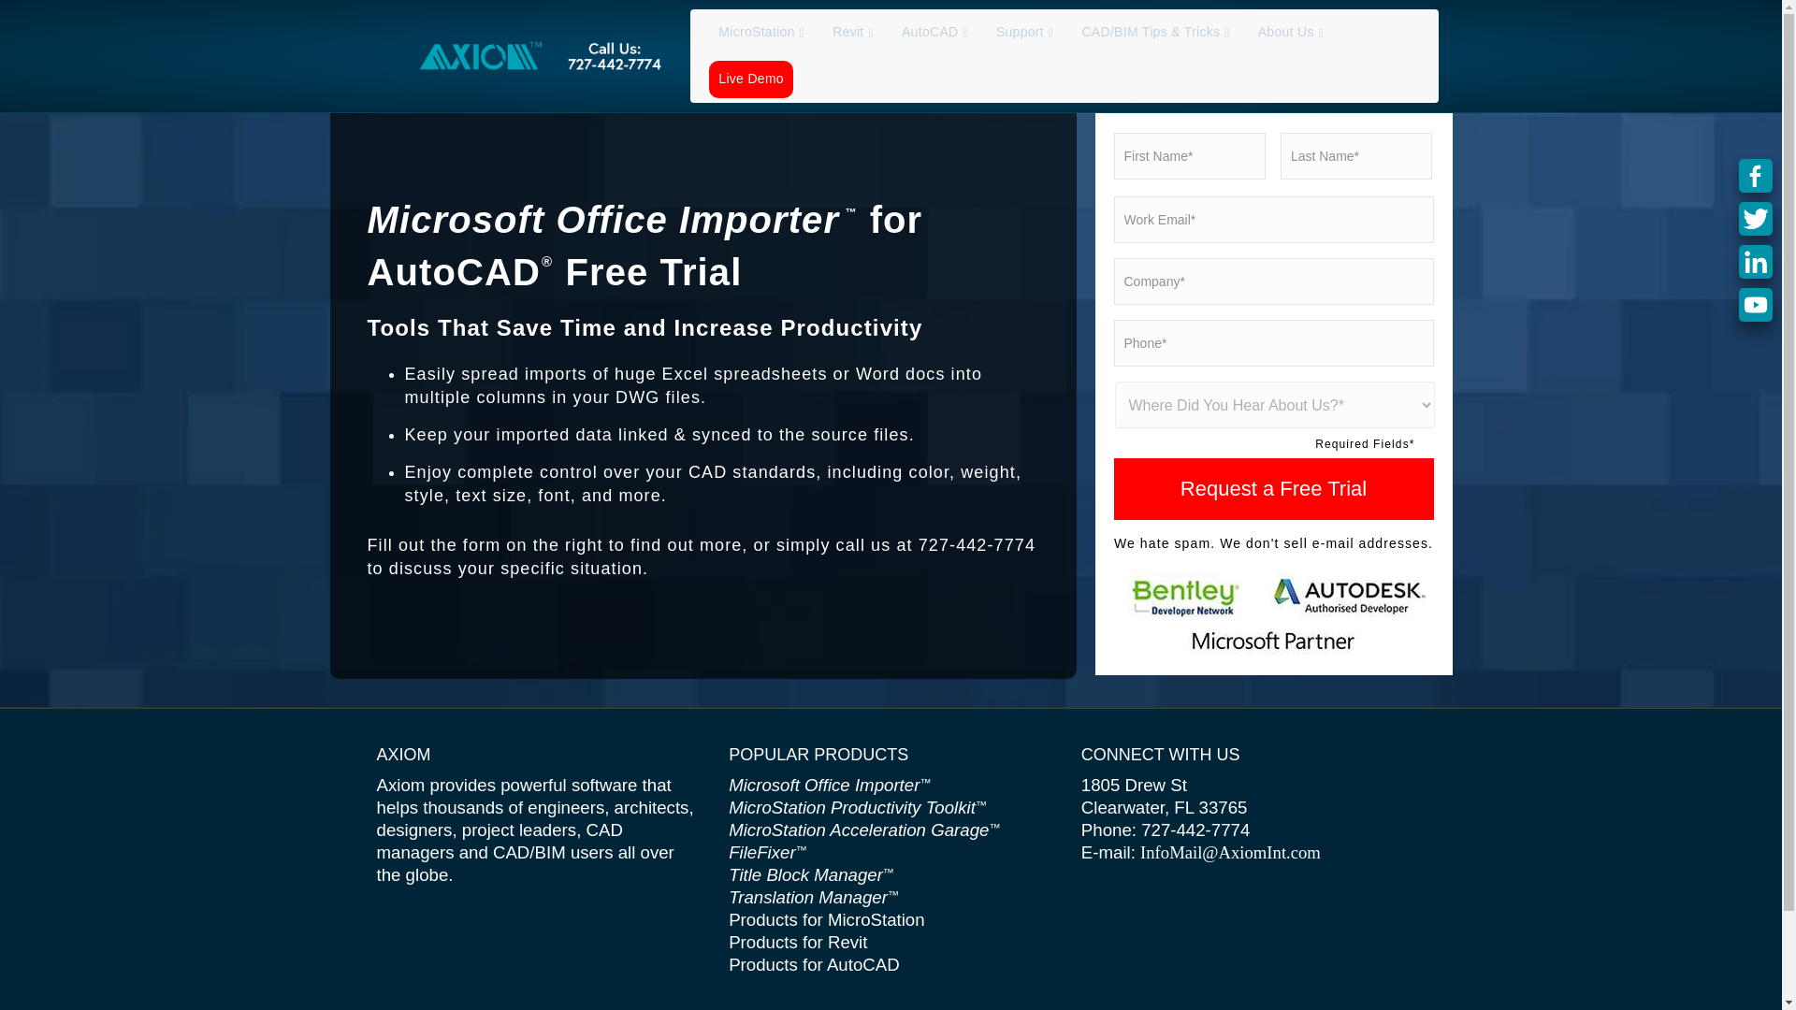 The image size is (1796, 1010). I want to click on Support, so click(1025, 32).